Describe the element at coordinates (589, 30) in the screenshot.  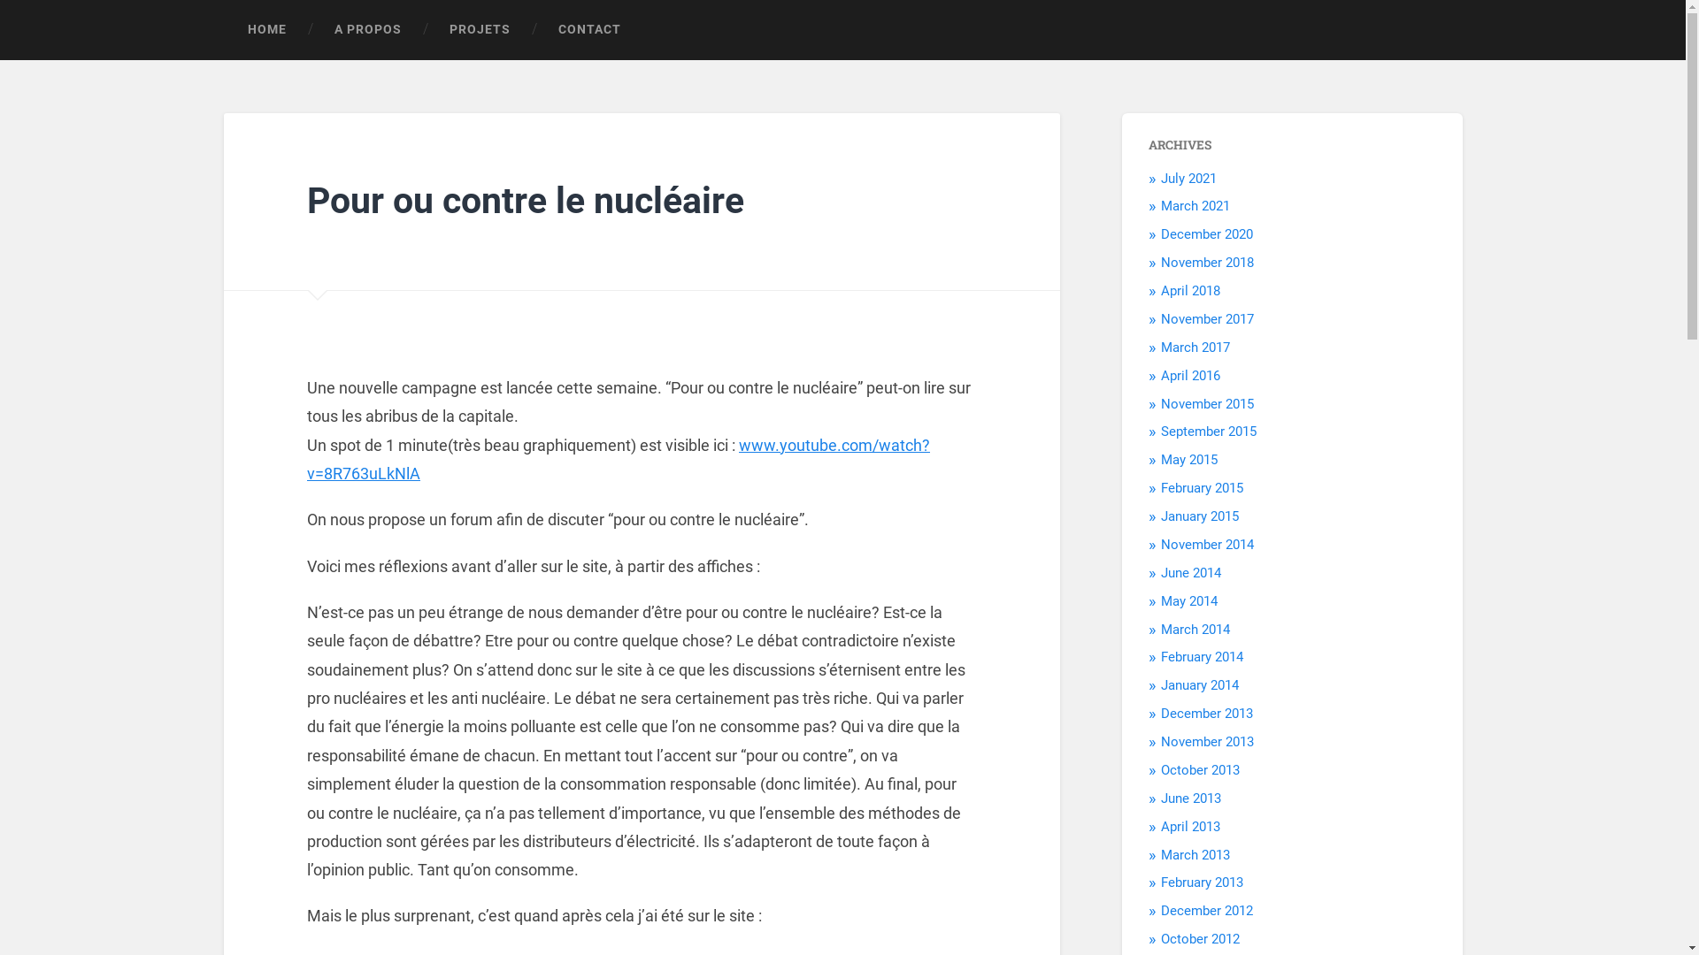
I see `CONTACT` at that location.